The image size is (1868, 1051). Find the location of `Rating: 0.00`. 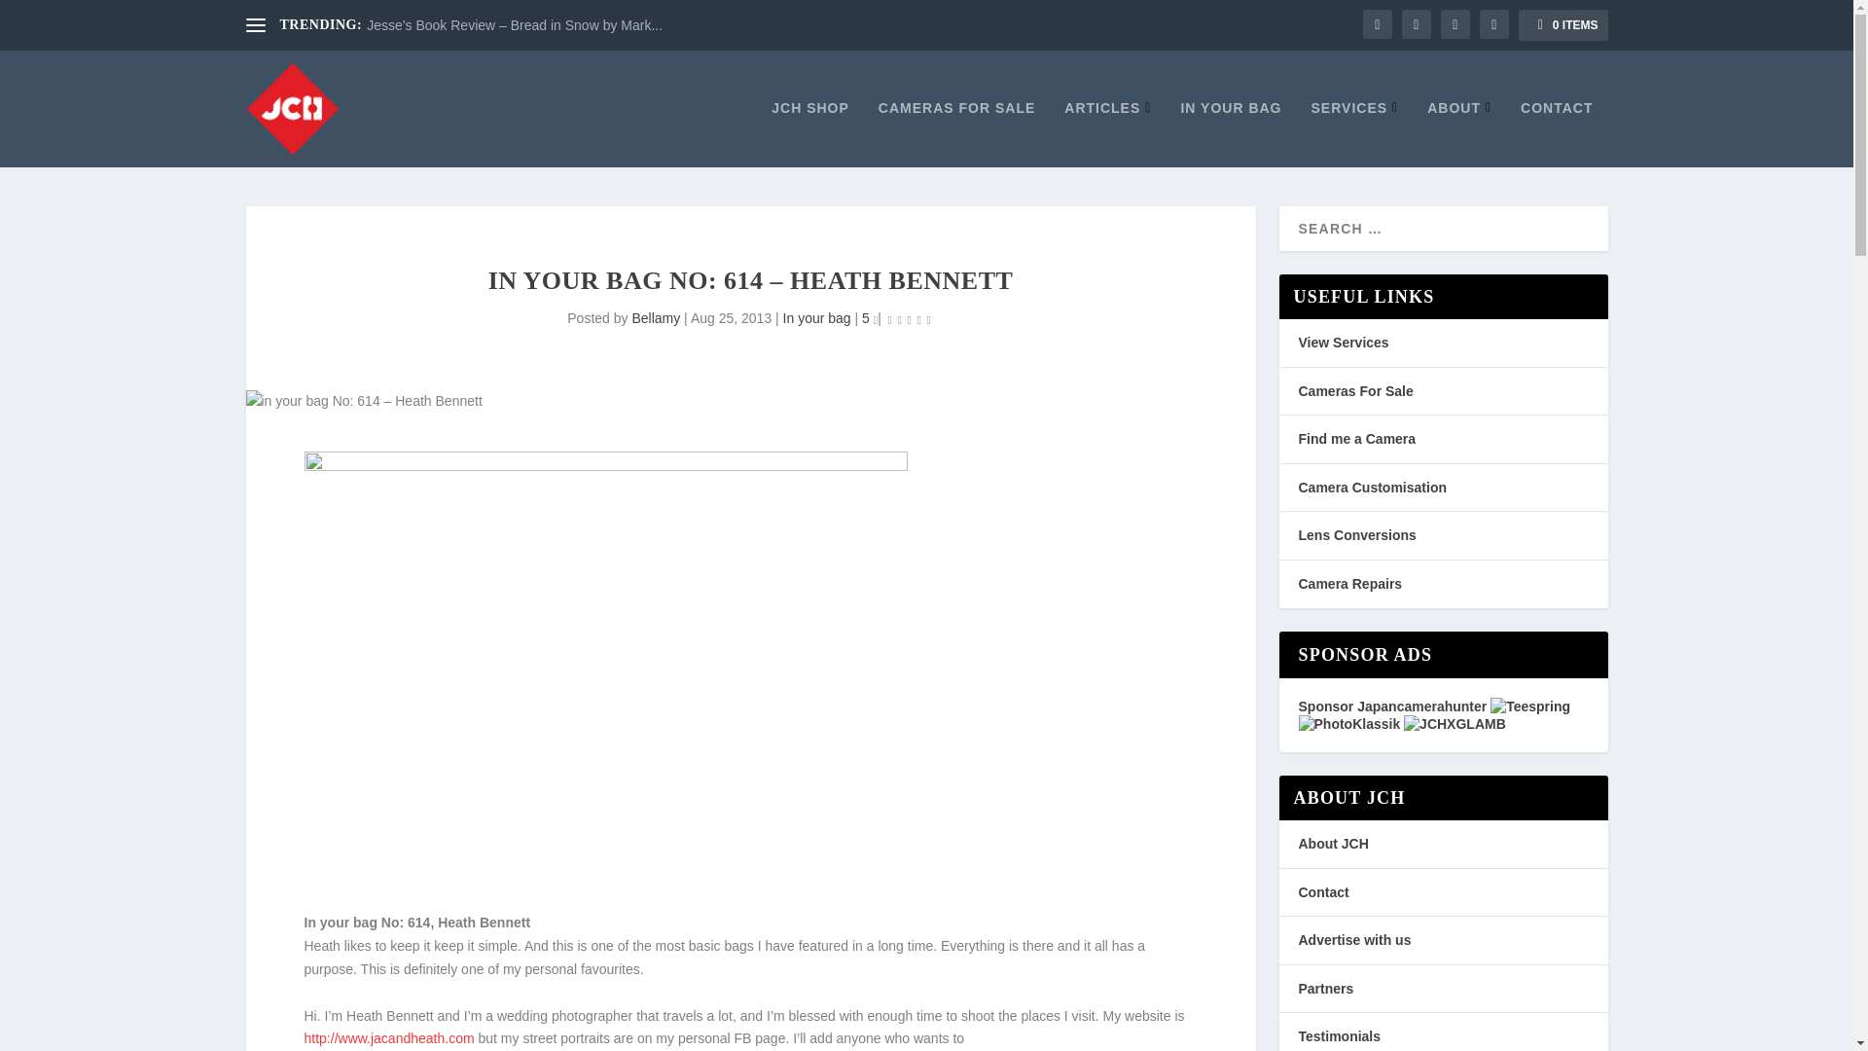

Rating: 0.00 is located at coordinates (910, 319).